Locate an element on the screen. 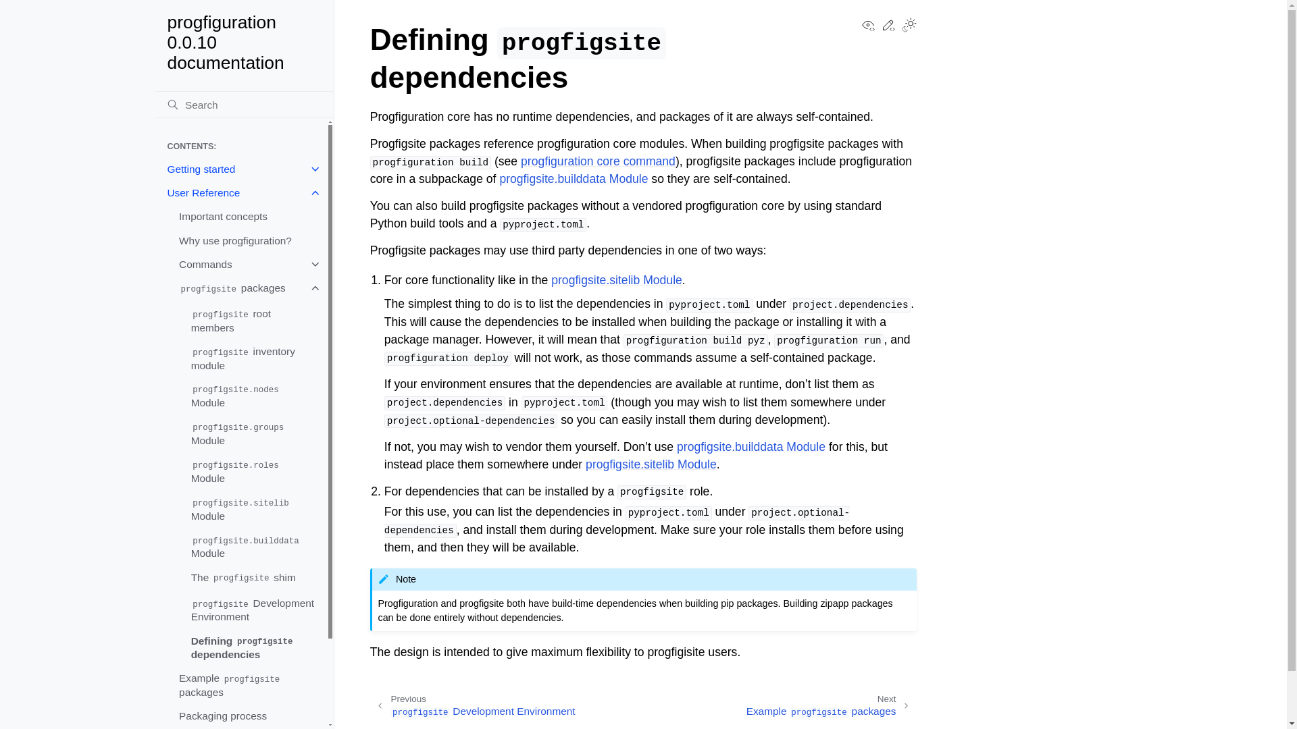 The height and width of the screenshot is (729, 1297). Commands is located at coordinates (247, 264).